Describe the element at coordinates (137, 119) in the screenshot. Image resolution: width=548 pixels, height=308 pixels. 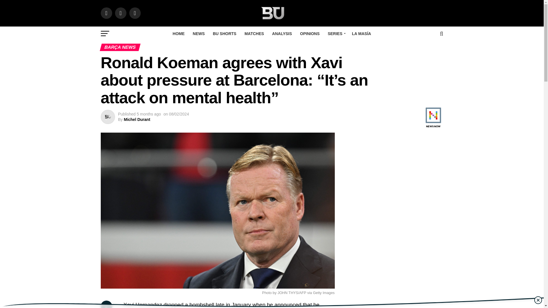
I see `Posts by Michel Durant` at that location.